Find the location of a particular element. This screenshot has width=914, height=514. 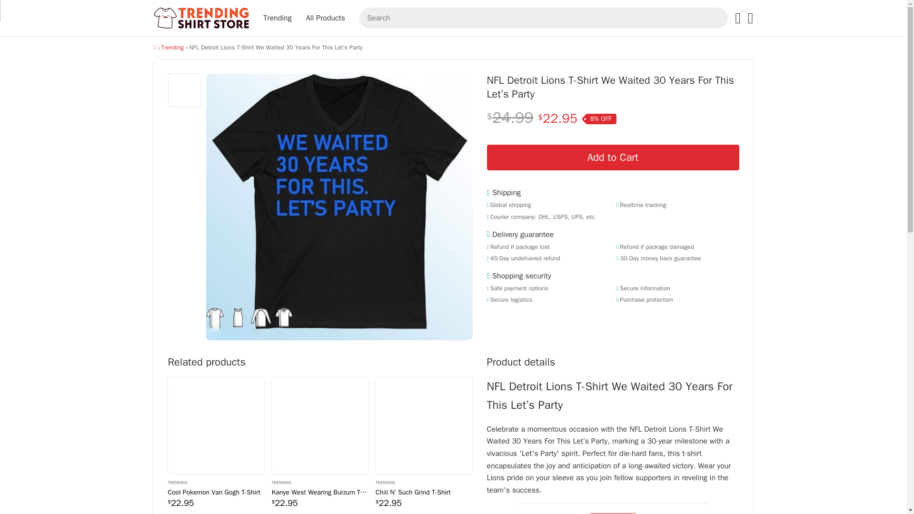

Cool Pokemon Van Gogh T-Shirt is located at coordinates (215, 492).